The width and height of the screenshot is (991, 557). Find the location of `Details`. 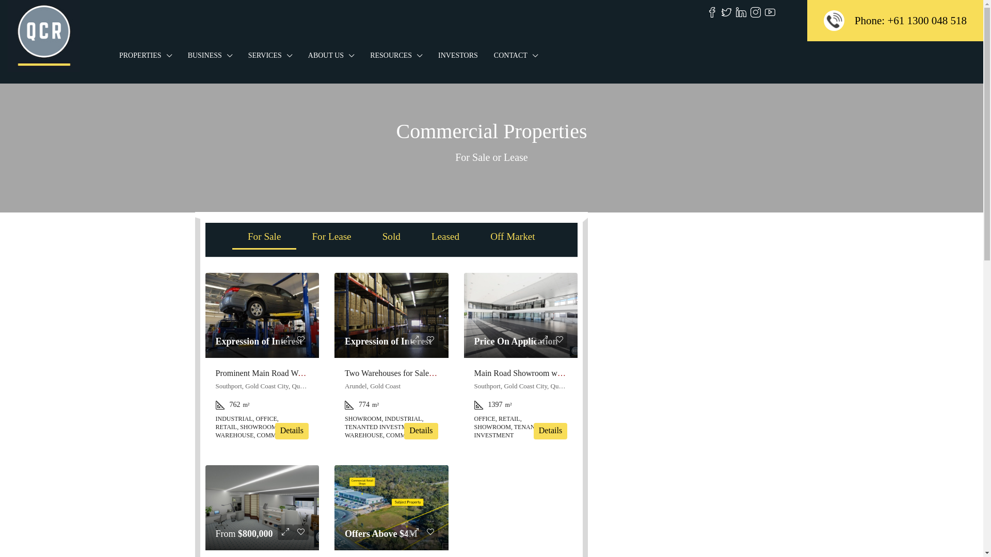

Details is located at coordinates (292, 431).